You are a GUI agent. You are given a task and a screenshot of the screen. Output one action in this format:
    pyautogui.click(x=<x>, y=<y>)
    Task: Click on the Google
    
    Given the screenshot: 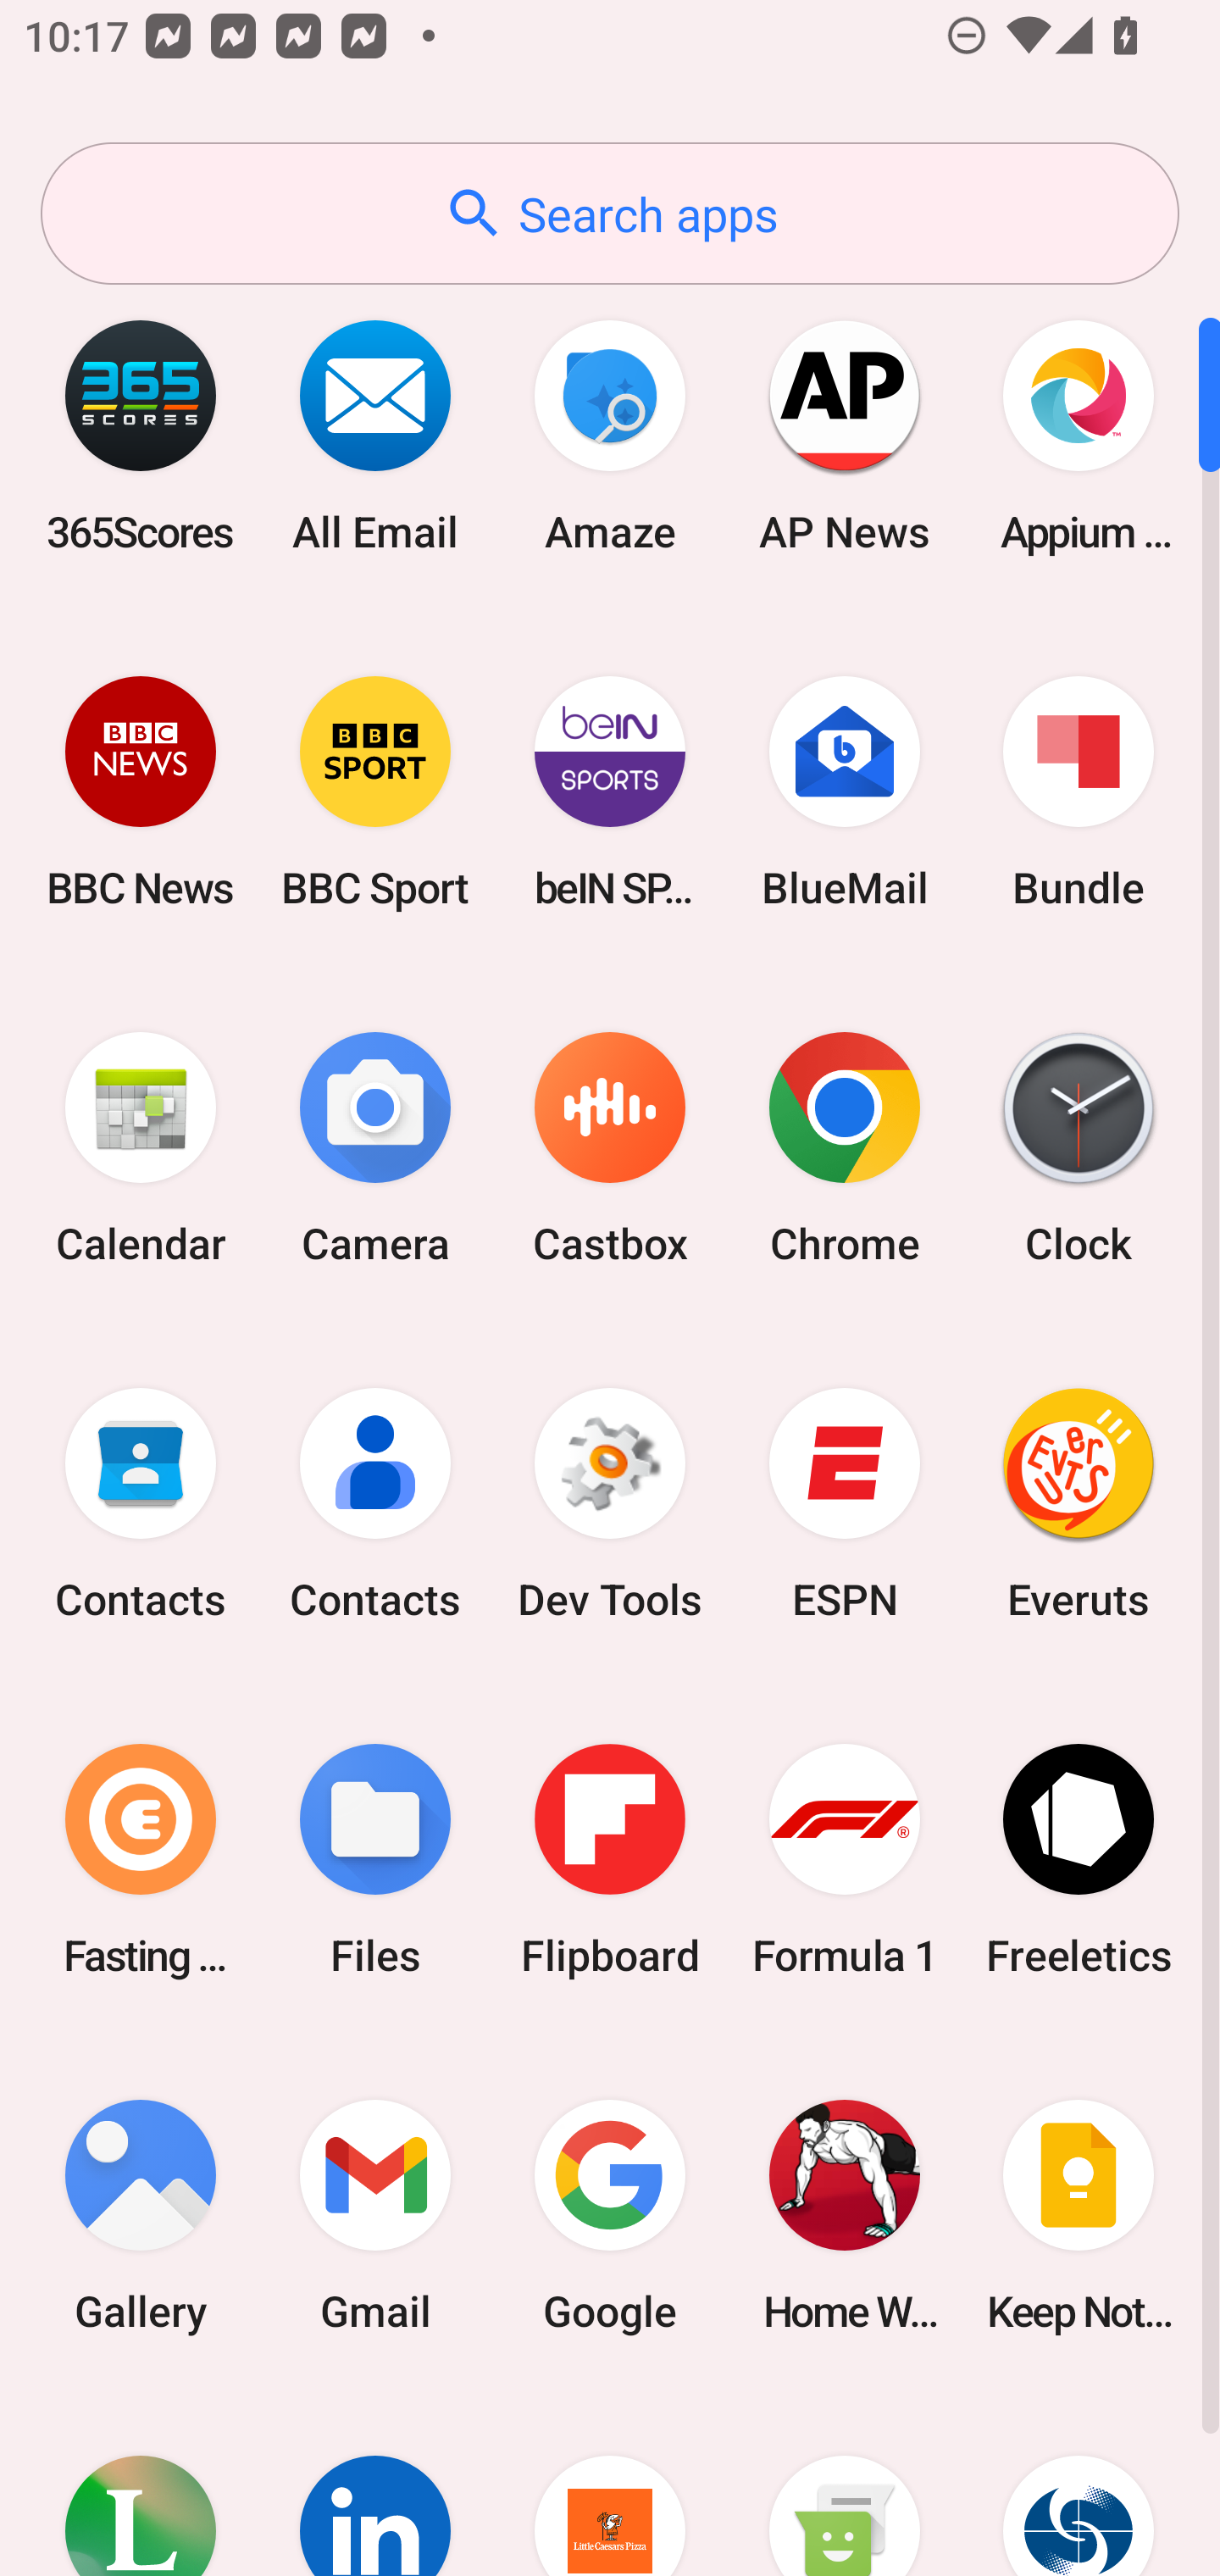 What is the action you would take?
    pyautogui.click(x=610, y=2215)
    